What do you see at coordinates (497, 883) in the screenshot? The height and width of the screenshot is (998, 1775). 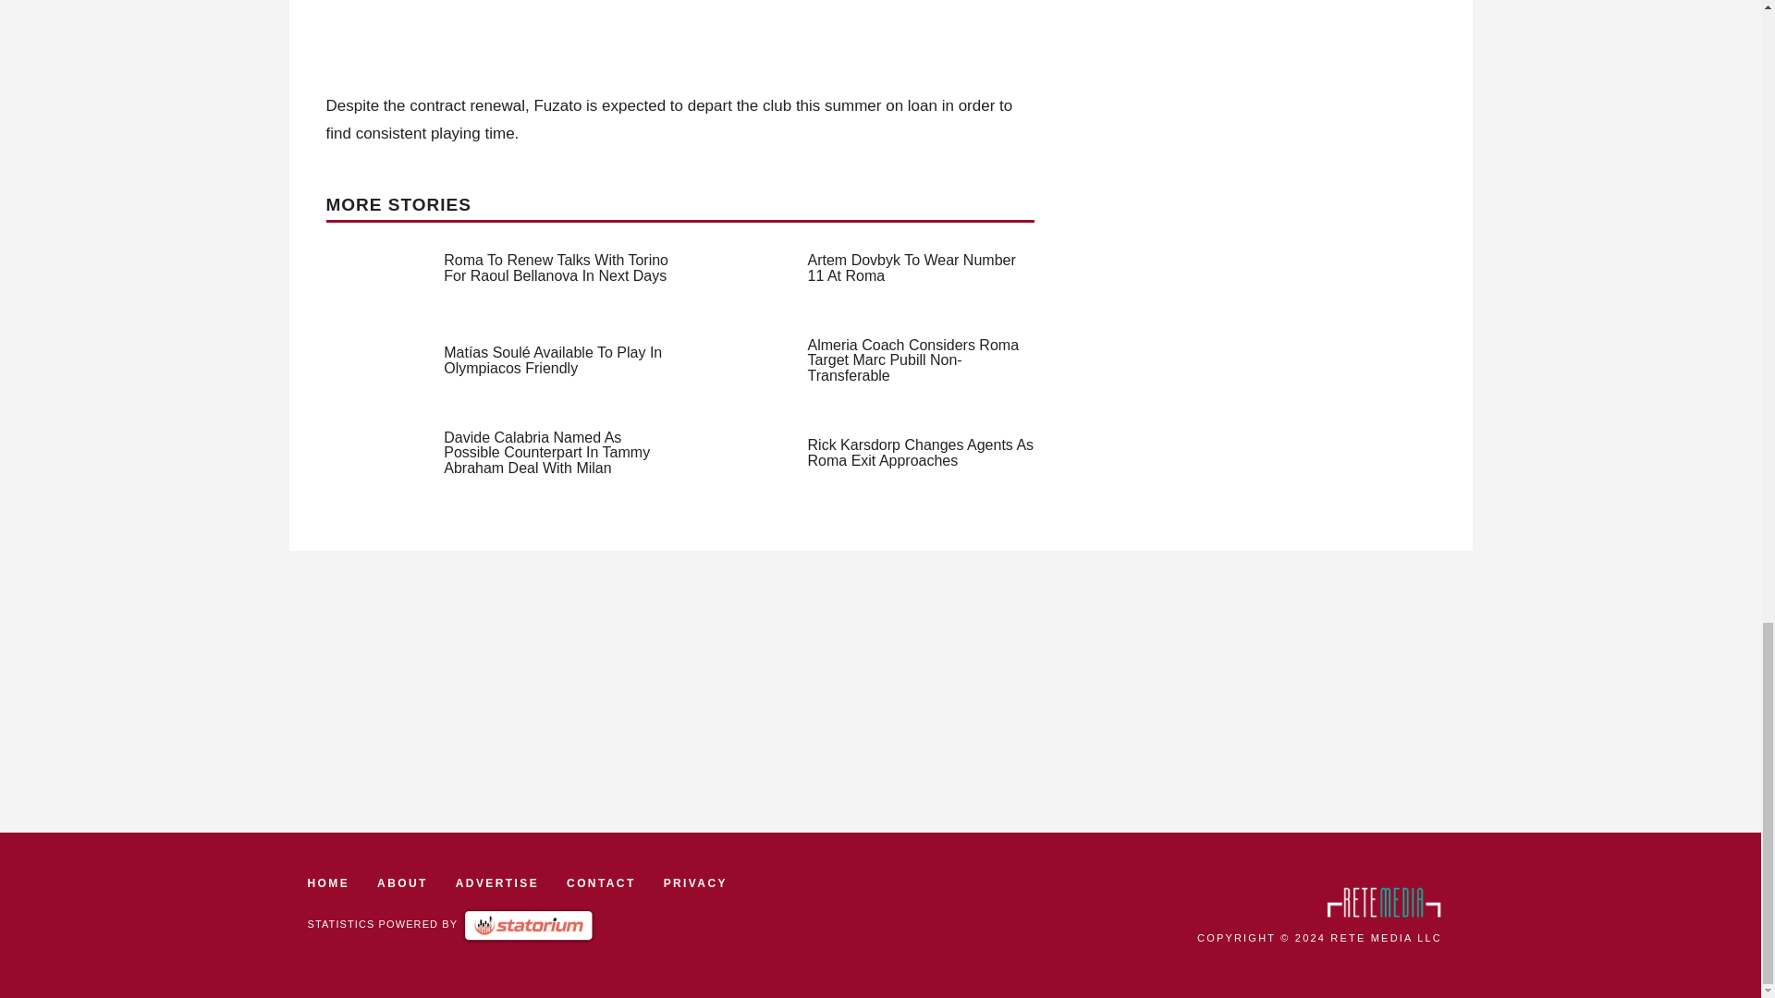 I see `ADVERTISE` at bounding box center [497, 883].